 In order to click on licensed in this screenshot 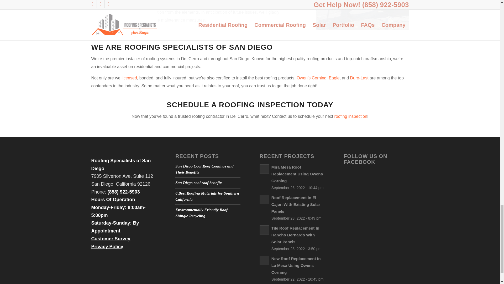, I will do `click(129, 78)`.